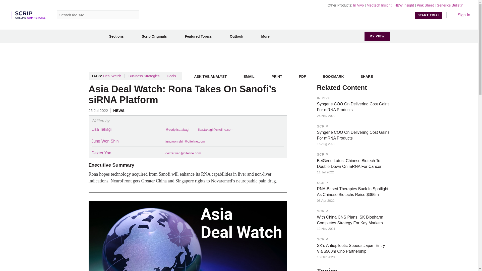  I want to click on START TRIAL, so click(429, 15).